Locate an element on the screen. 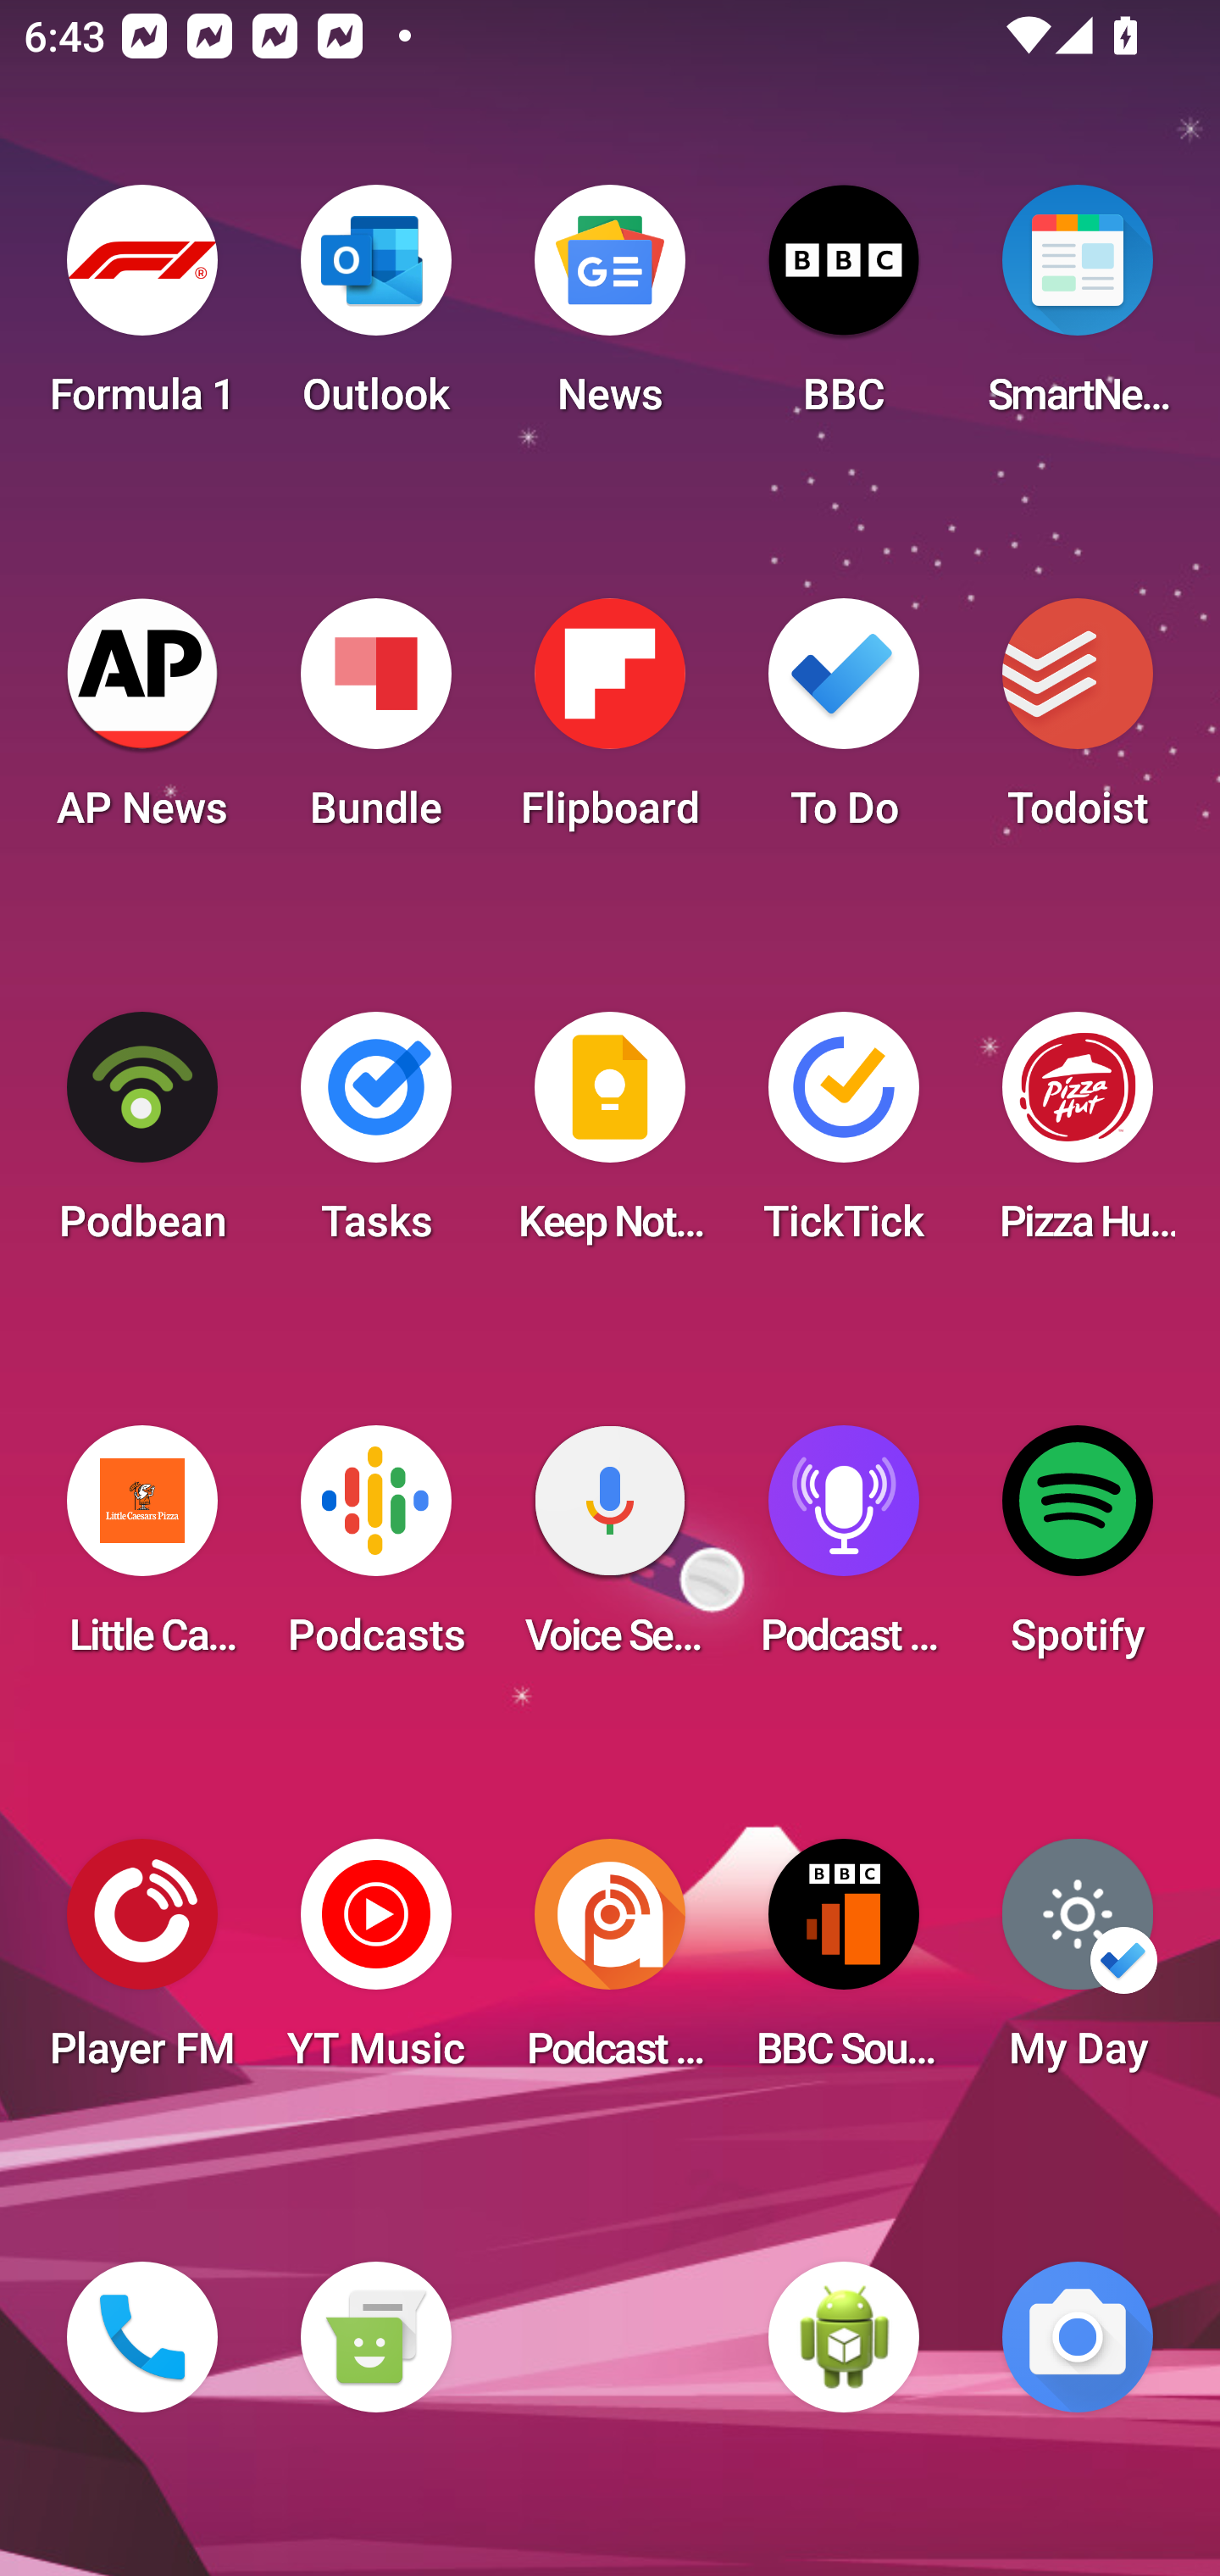  Podcasts is located at coordinates (375, 1551).